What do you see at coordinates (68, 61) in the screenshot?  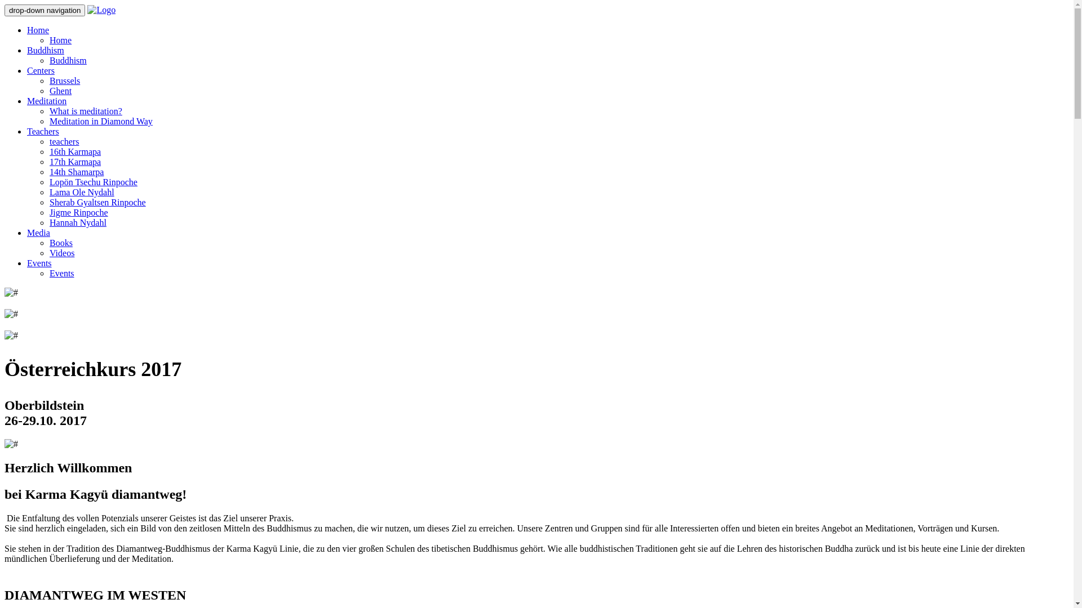 I see `Buddhism` at bounding box center [68, 61].